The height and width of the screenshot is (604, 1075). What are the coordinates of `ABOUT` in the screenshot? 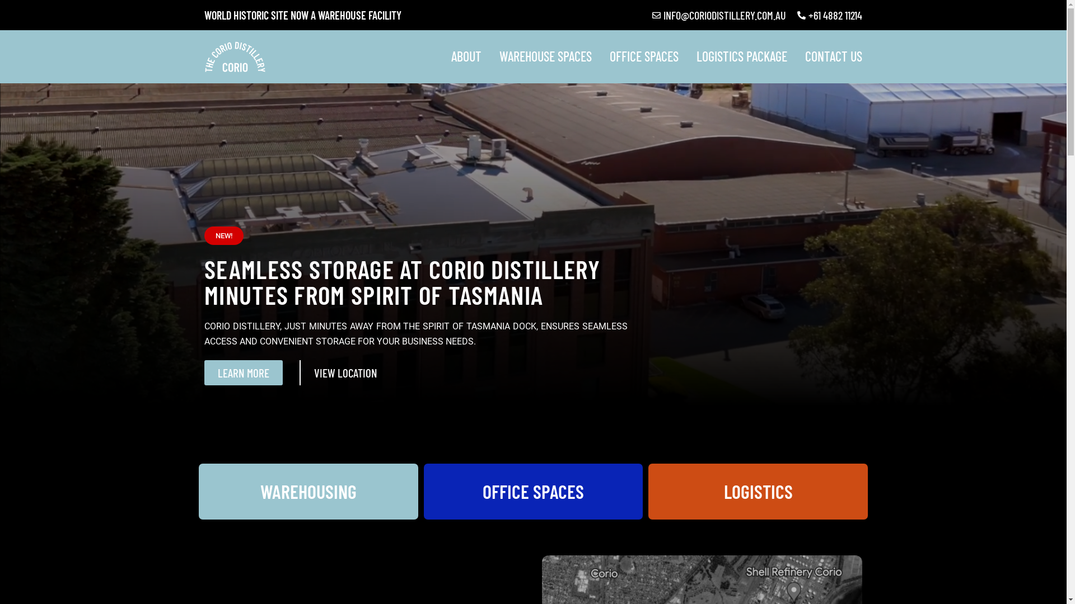 It's located at (466, 57).